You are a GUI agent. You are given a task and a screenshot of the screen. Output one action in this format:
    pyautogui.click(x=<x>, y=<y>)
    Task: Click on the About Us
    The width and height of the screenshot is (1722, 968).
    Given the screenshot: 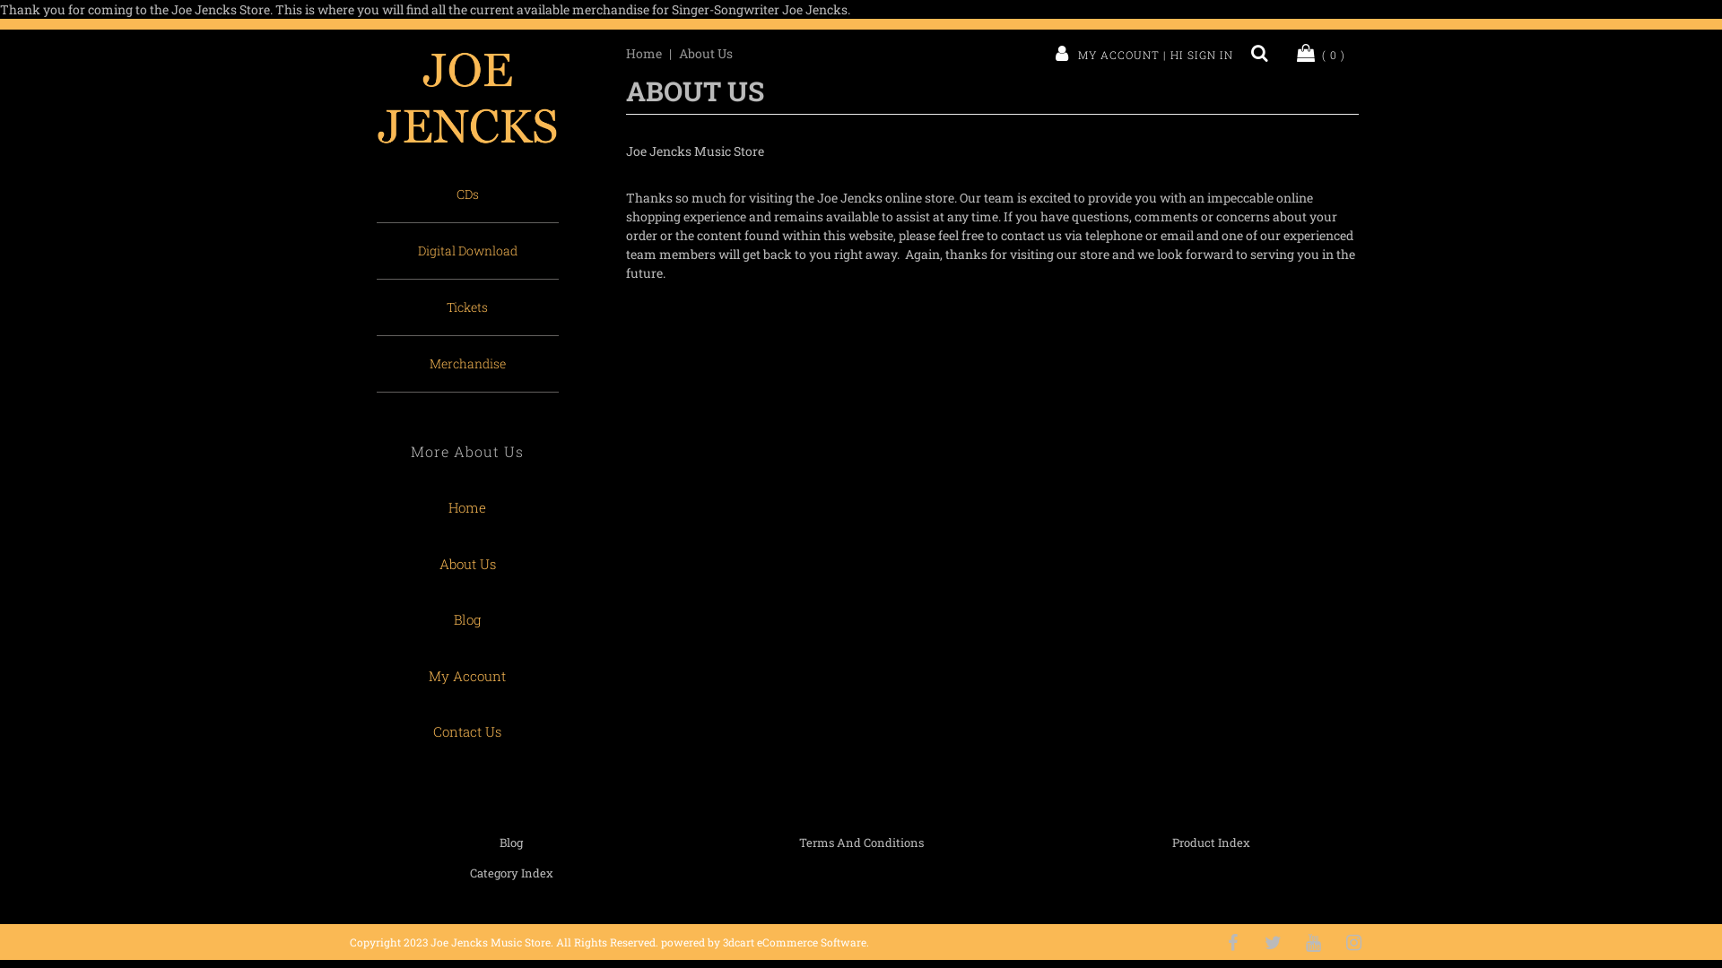 What is the action you would take?
    pyautogui.click(x=705, y=54)
    